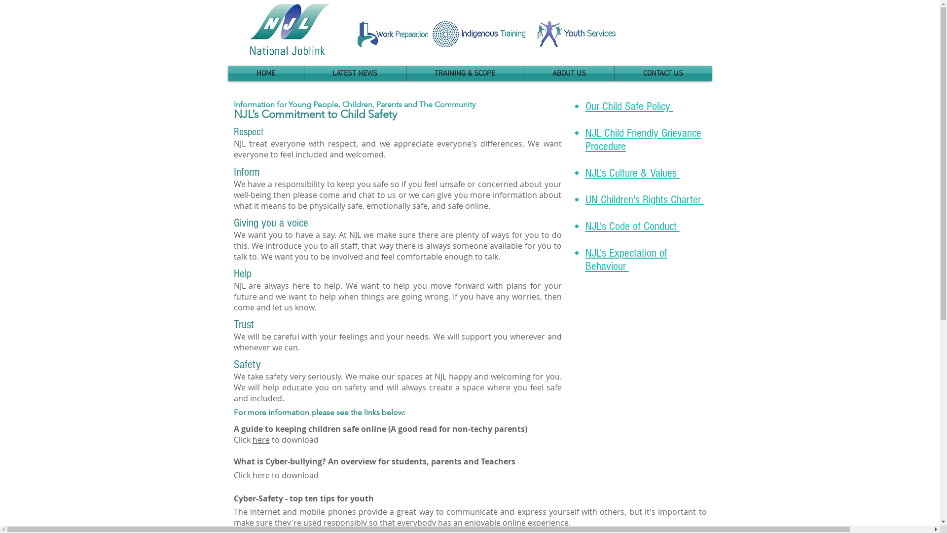 This screenshot has width=947, height=533. I want to click on NJL's Code of Conduct , so click(632, 226).